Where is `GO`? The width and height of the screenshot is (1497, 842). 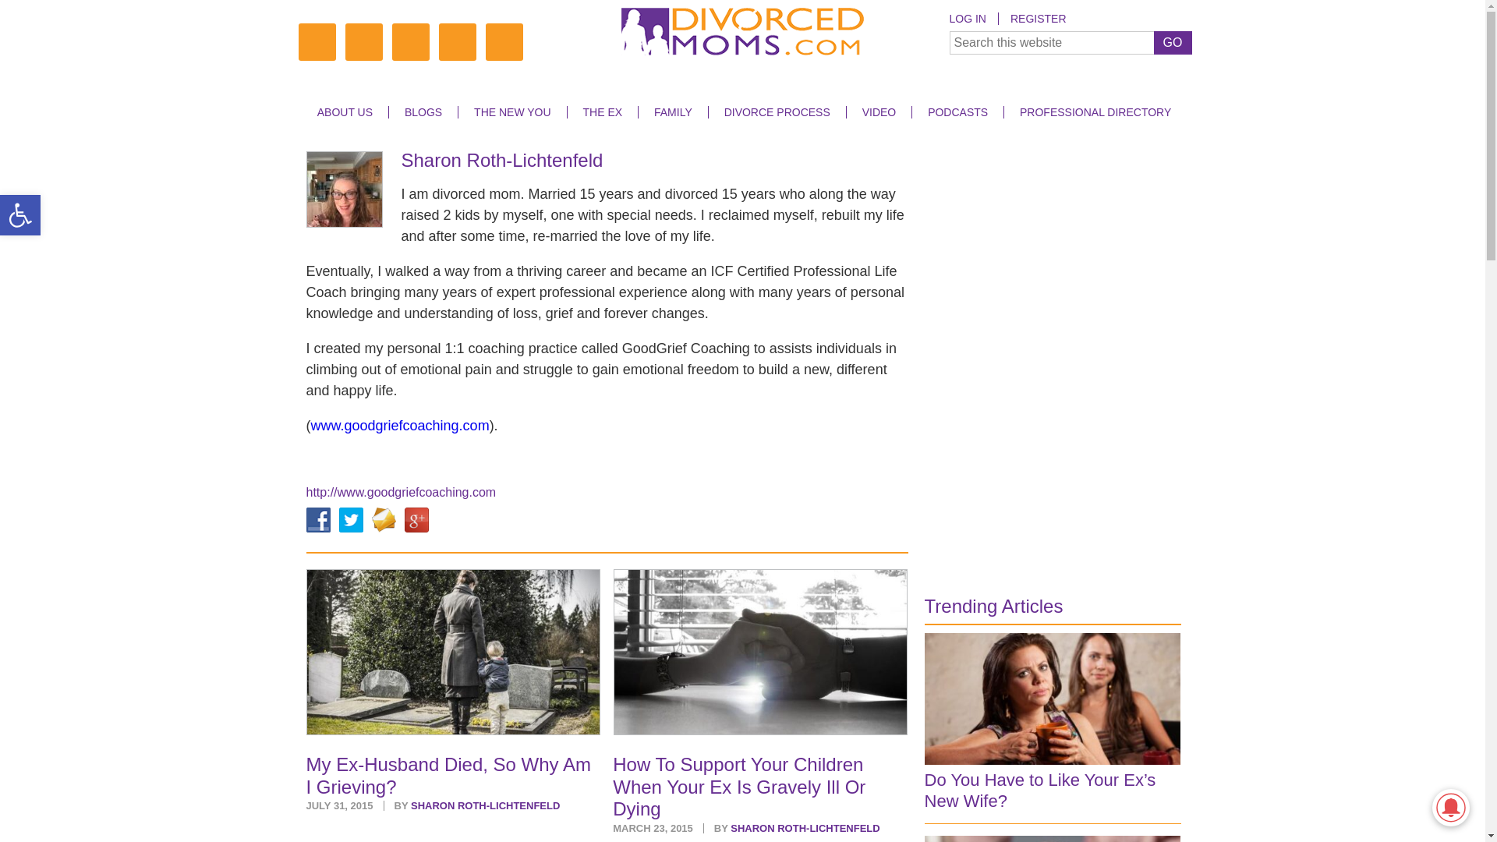
GO is located at coordinates (1173, 42).